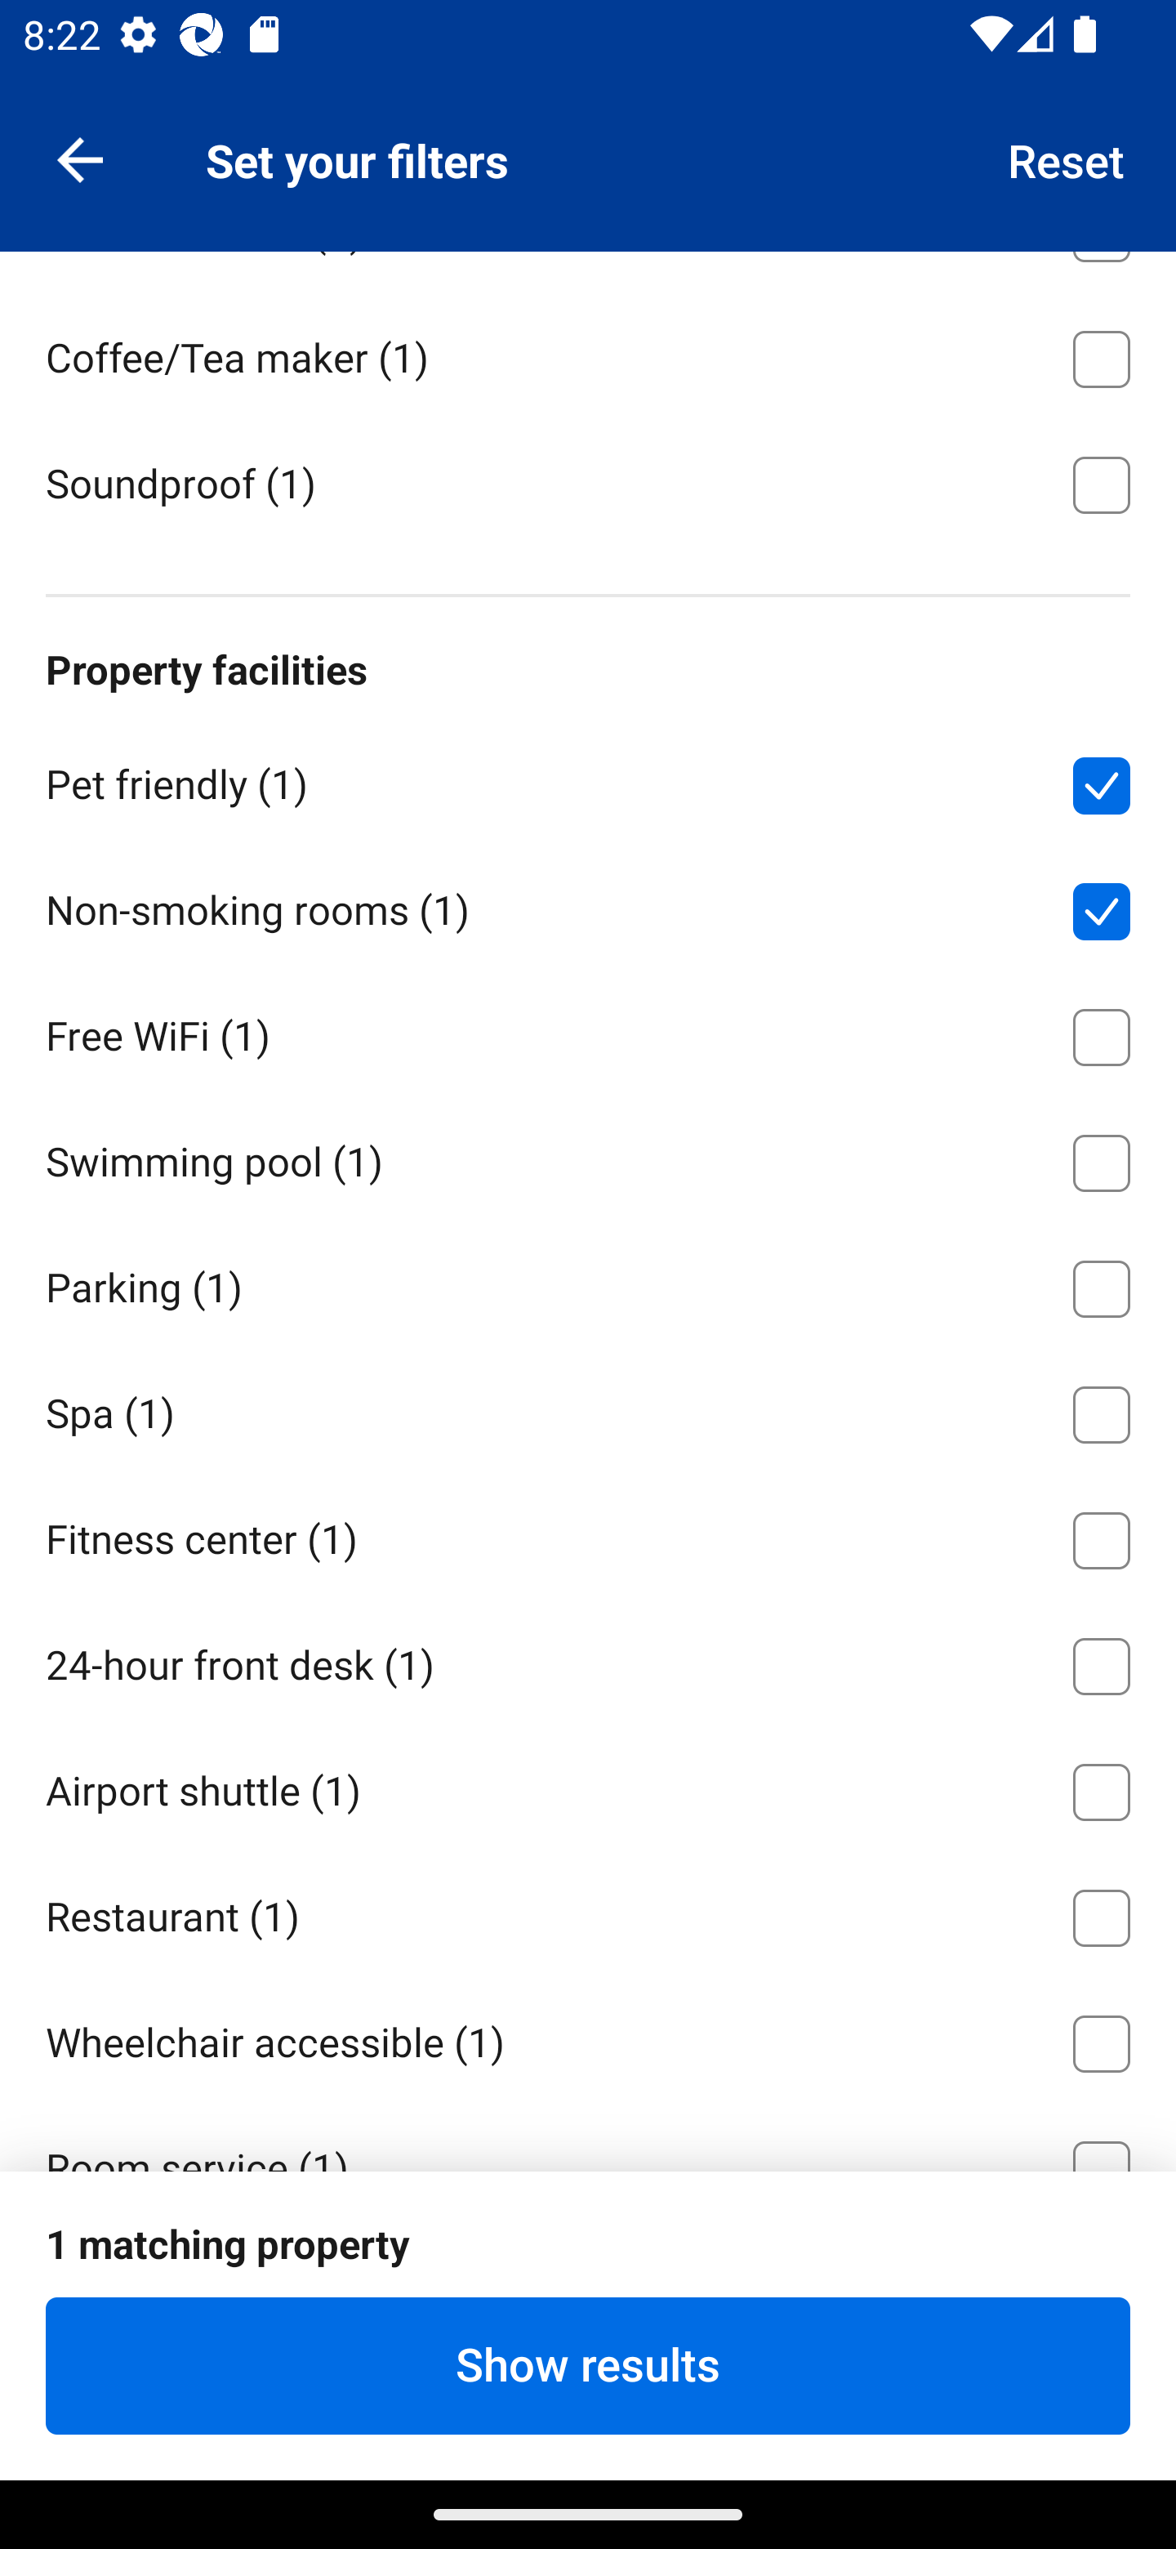 This screenshot has height=2549, width=1176. What do you see at coordinates (1067, 158) in the screenshot?
I see `Reset` at bounding box center [1067, 158].